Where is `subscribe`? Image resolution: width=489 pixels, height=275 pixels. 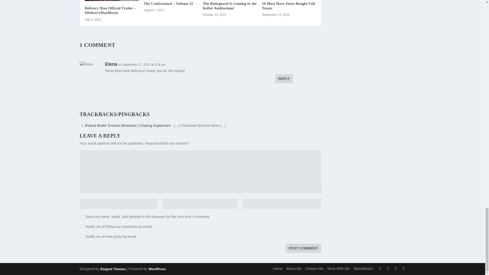
subscribe is located at coordinates (82, 236).